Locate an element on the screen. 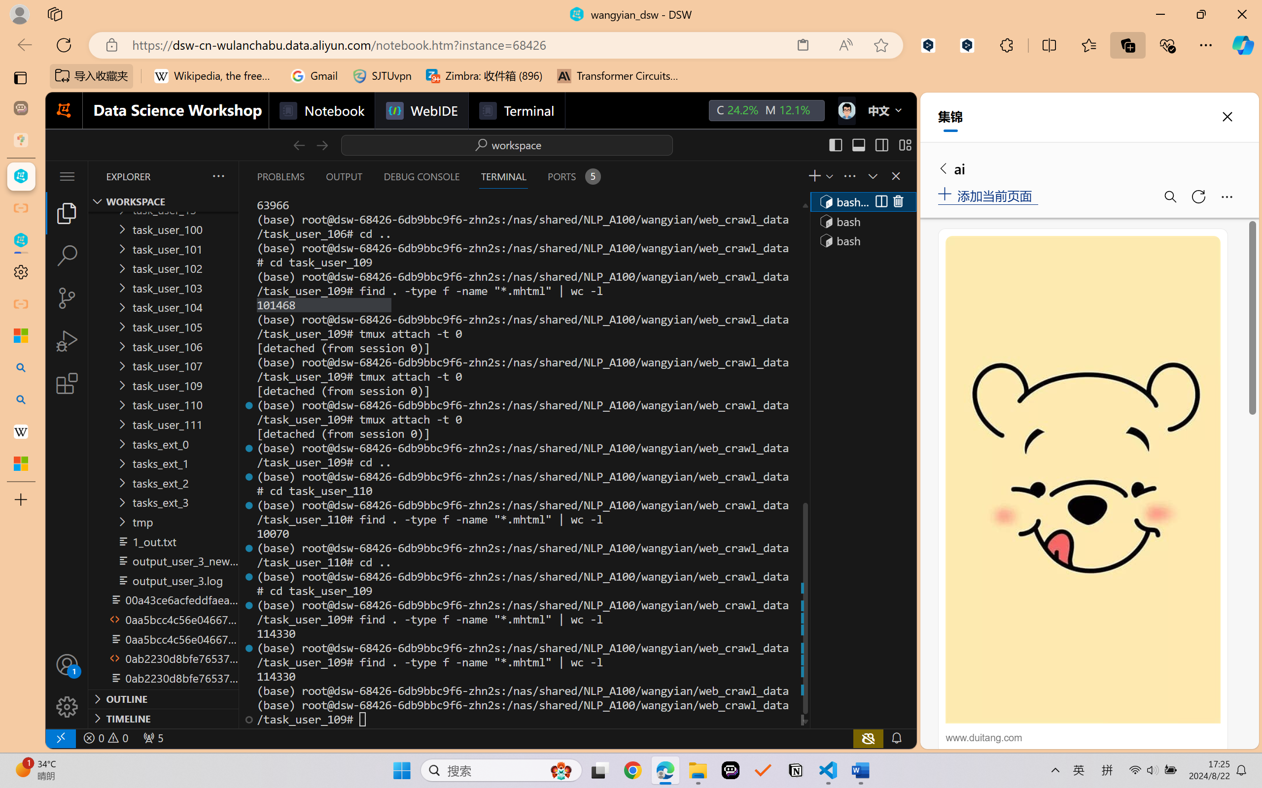 The height and width of the screenshot is (788, 1262). icon is located at coordinates (846, 108).